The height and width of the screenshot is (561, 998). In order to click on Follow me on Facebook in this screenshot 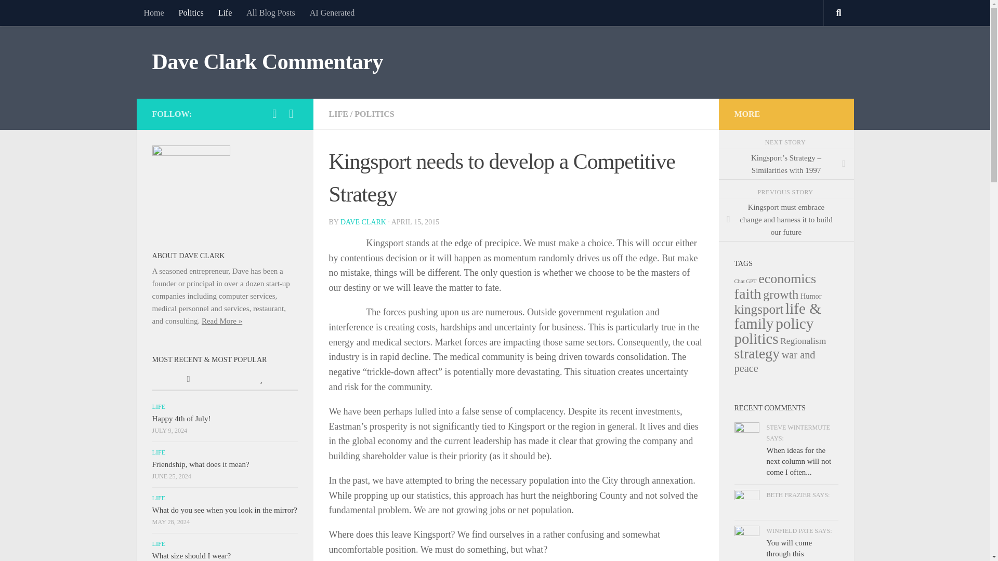, I will do `click(274, 114)`.